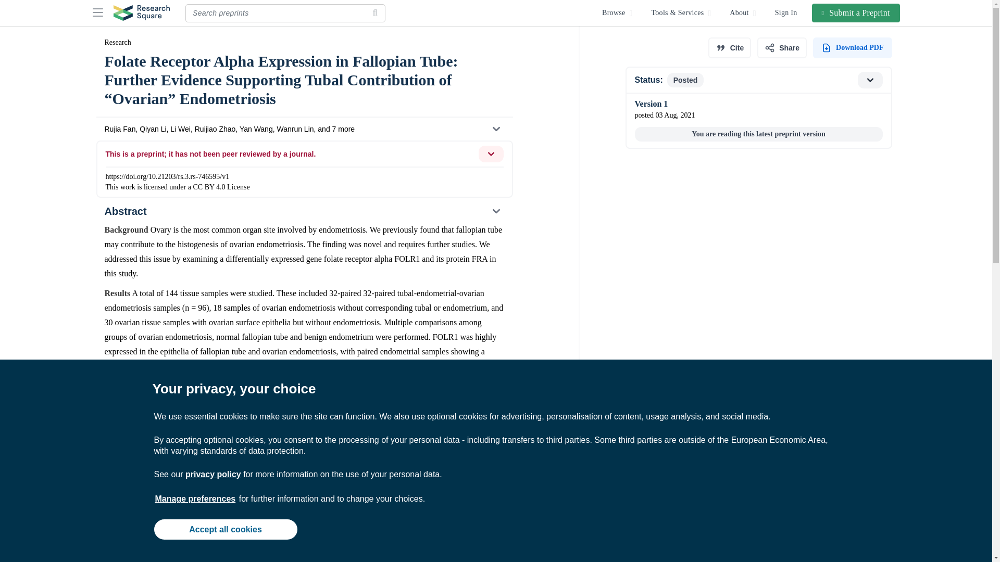  Describe the element at coordinates (195, 499) in the screenshot. I see `Manage preferences` at that location.